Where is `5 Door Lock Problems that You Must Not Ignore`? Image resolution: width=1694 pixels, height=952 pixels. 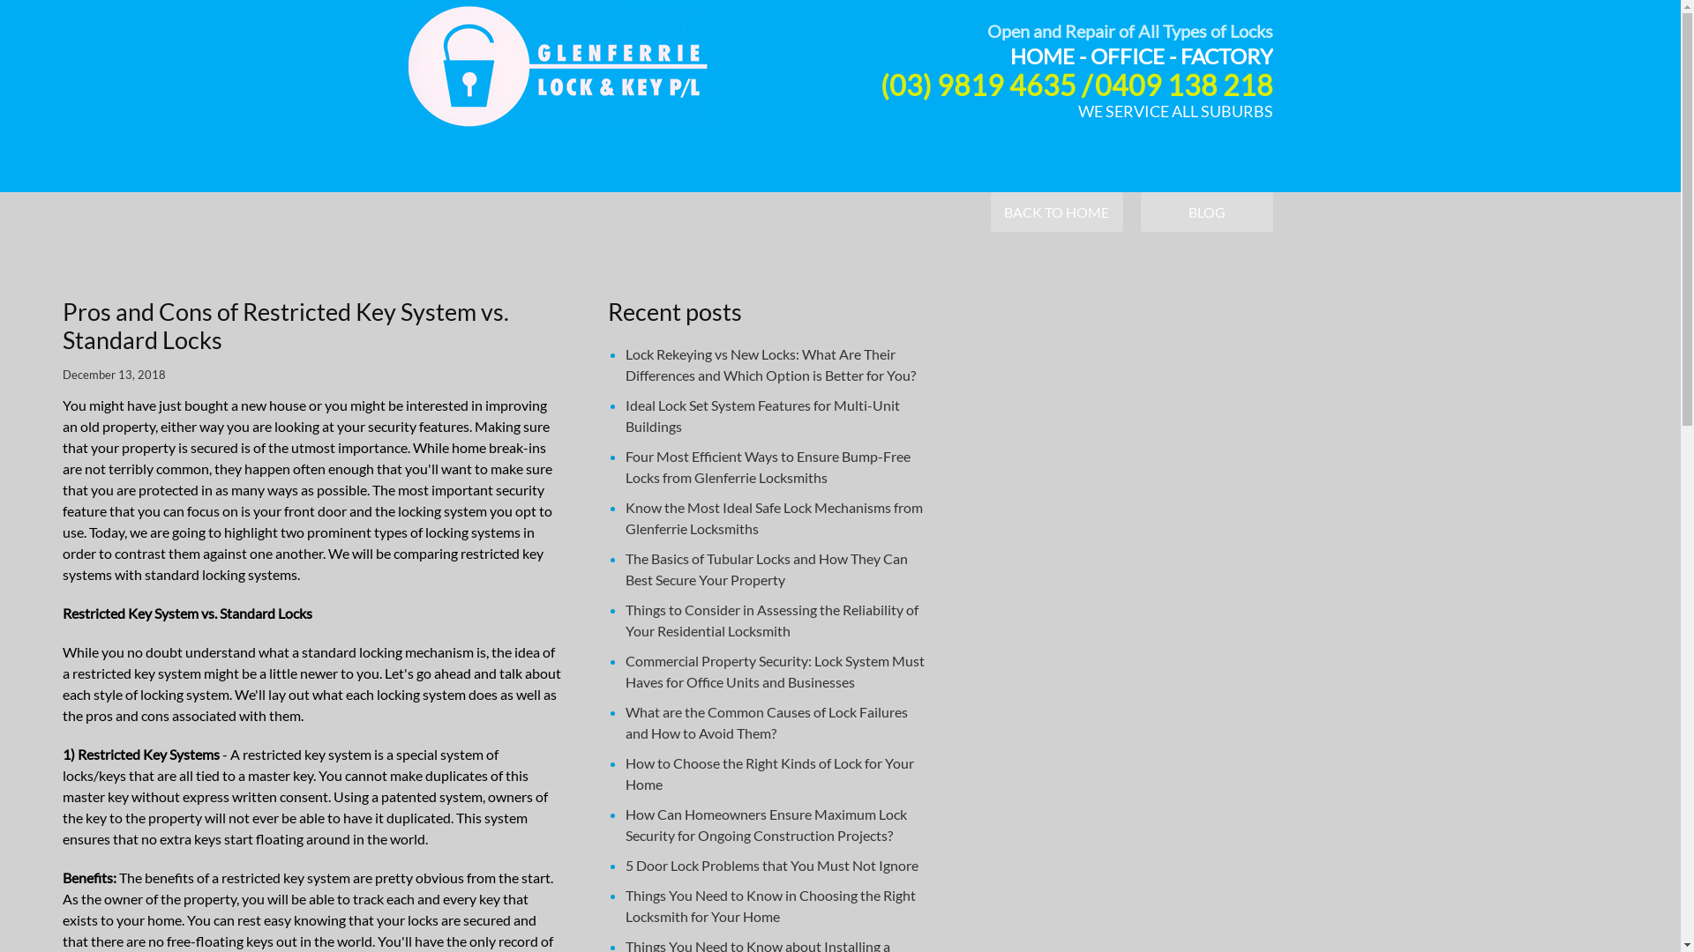
5 Door Lock Problems that You Must Not Ignore is located at coordinates (772, 866).